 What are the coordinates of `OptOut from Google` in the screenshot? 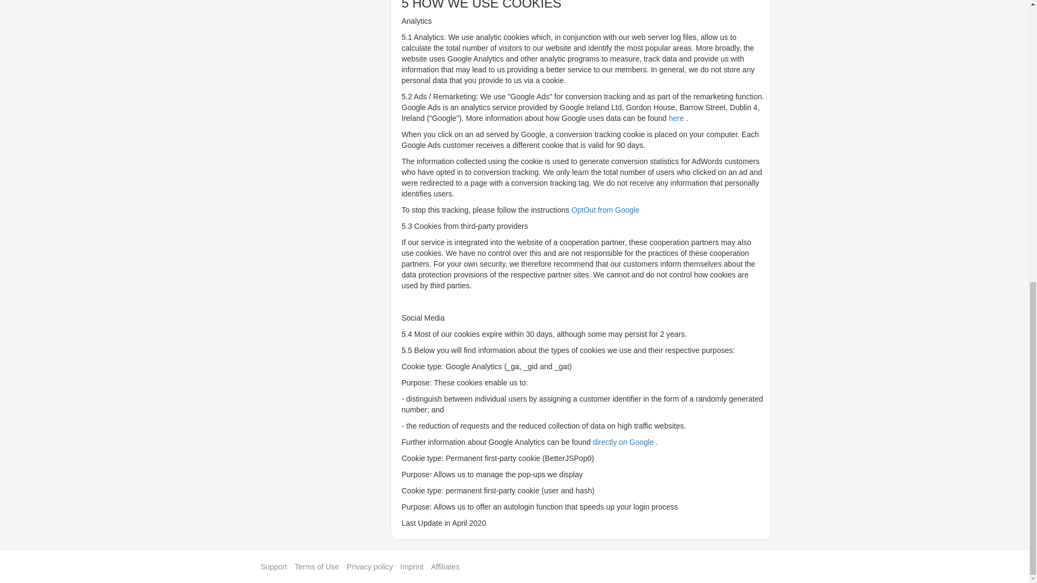 It's located at (605, 210).